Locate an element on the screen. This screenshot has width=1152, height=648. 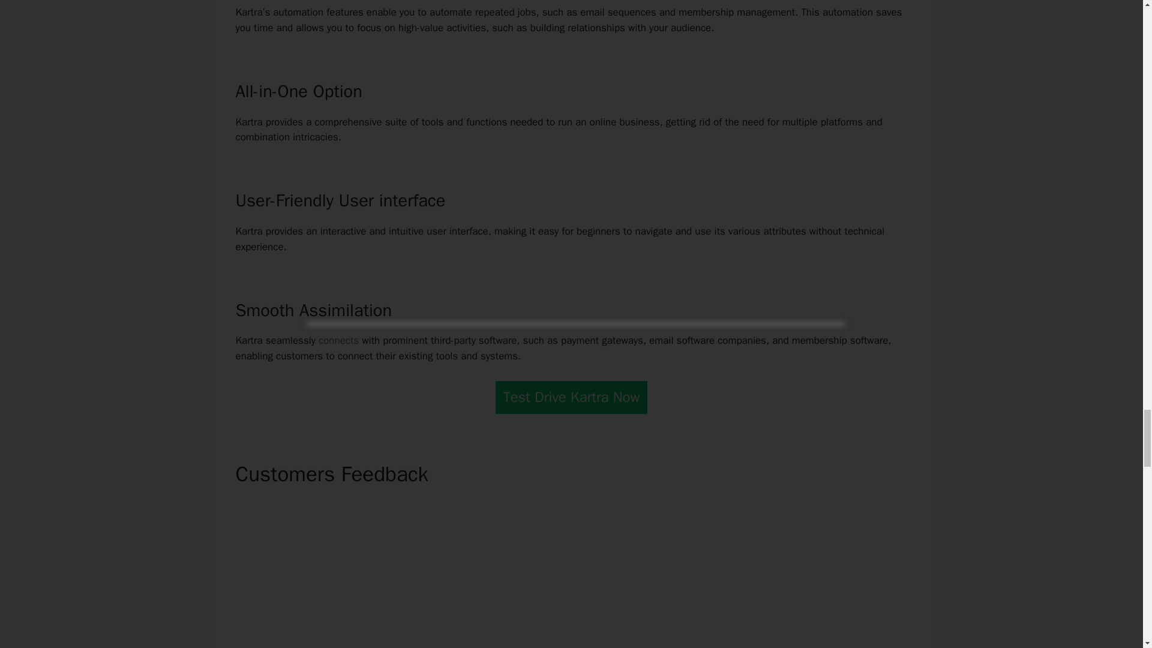
Test Drive Kartra Now is located at coordinates (571, 397).